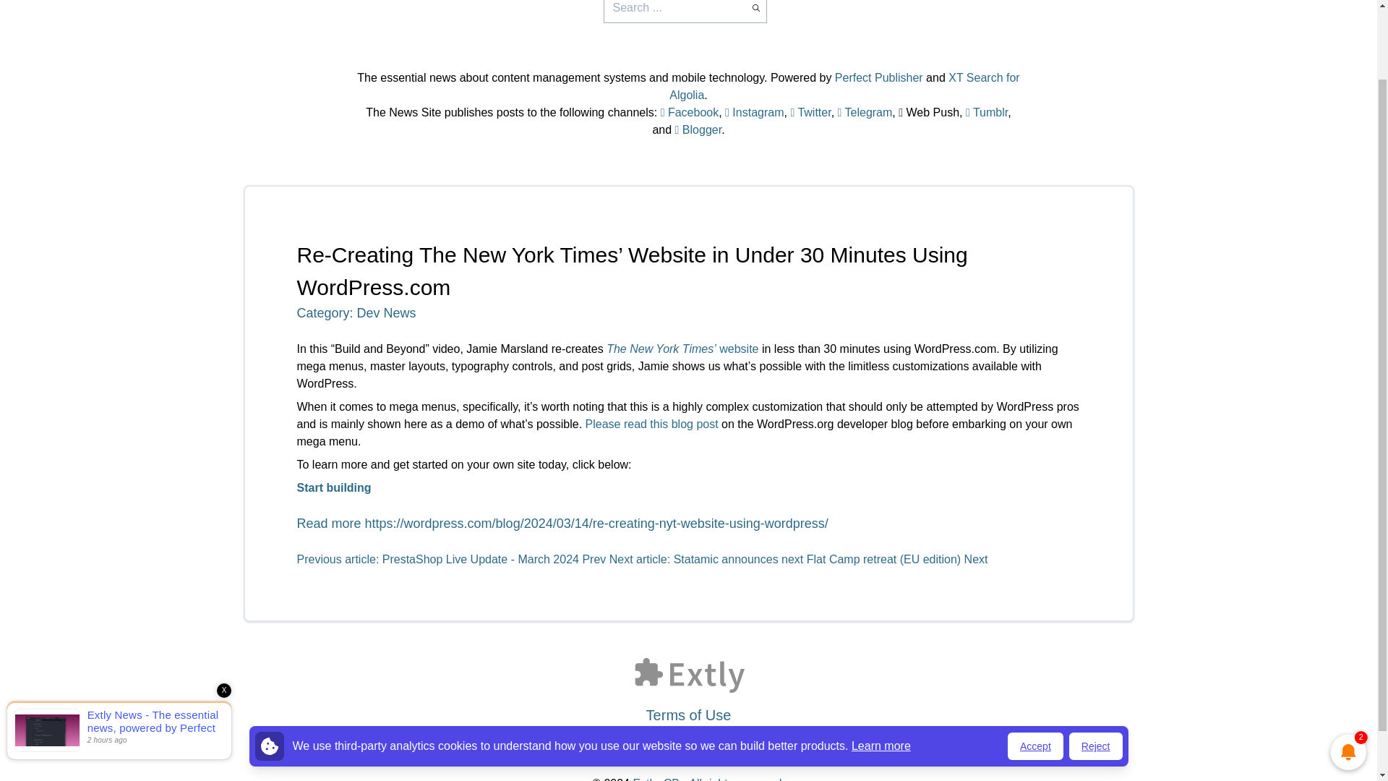 This screenshot has width=1388, height=781. Describe the element at coordinates (754, 112) in the screenshot. I see `Instagram` at that location.